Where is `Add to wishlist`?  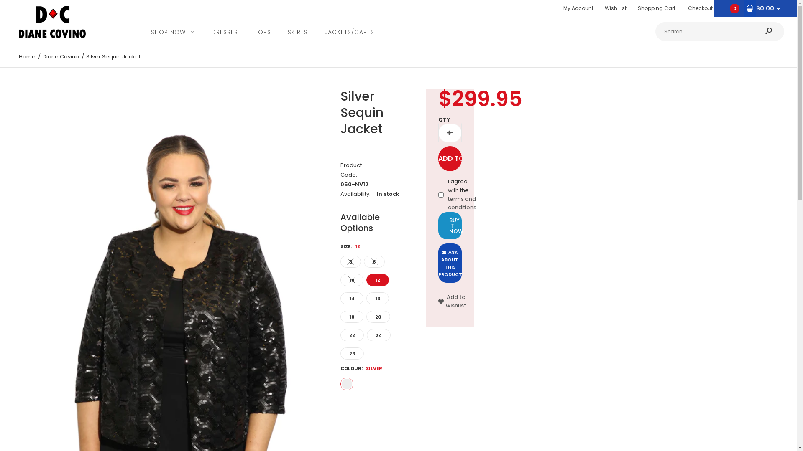
Add to wishlist is located at coordinates (453, 302).